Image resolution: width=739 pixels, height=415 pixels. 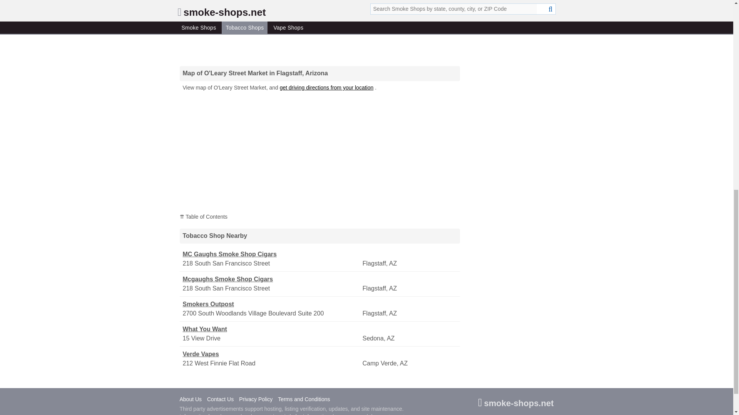 What do you see at coordinates (516, 404) in the screenshot?
I see `smoke-shops.net` at bounding box center [516, 404].